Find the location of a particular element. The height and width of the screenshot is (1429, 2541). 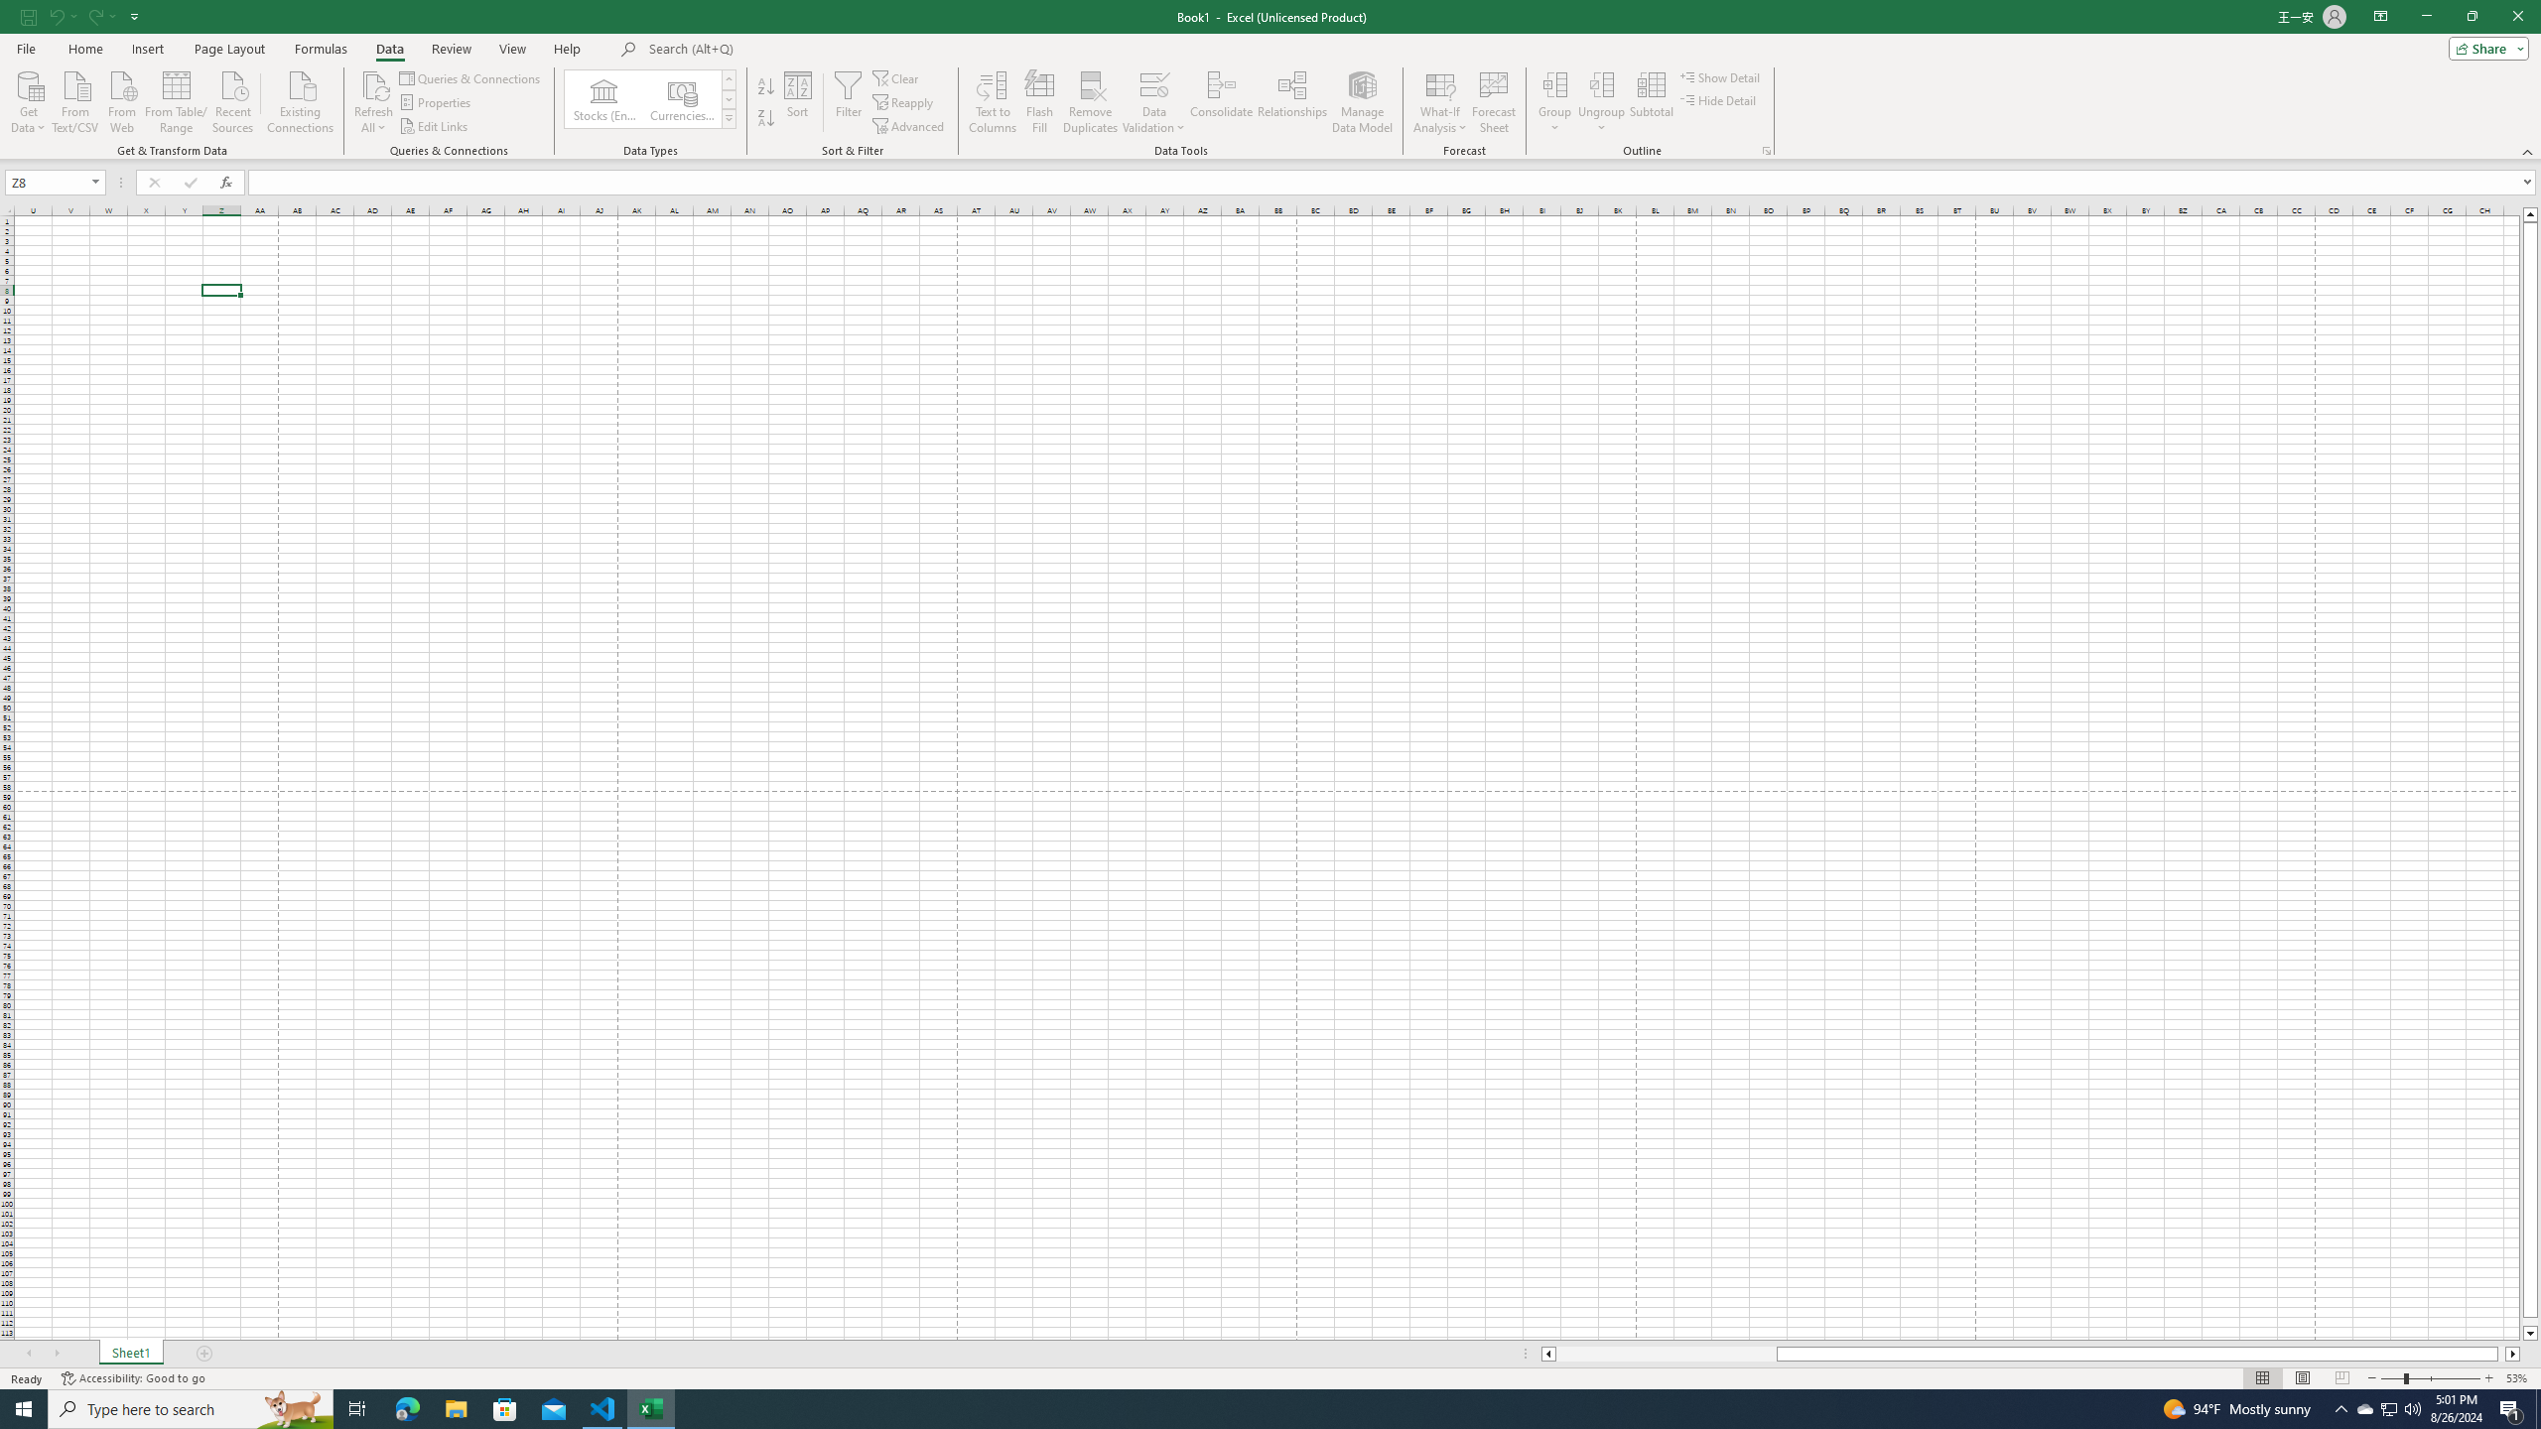

Accessibility Checker Accessibility: Good to go is located at coordinates (133, 1378).